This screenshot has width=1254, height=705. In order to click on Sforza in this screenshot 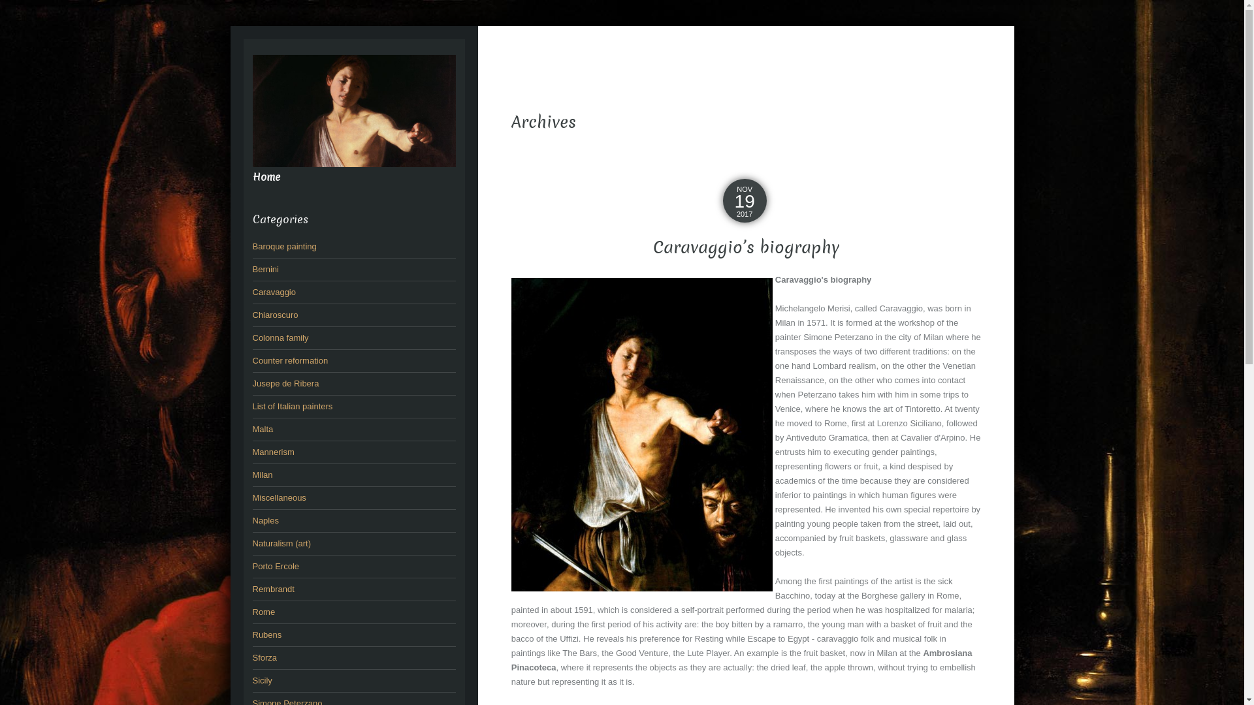, I will do `click(265, 658)`.